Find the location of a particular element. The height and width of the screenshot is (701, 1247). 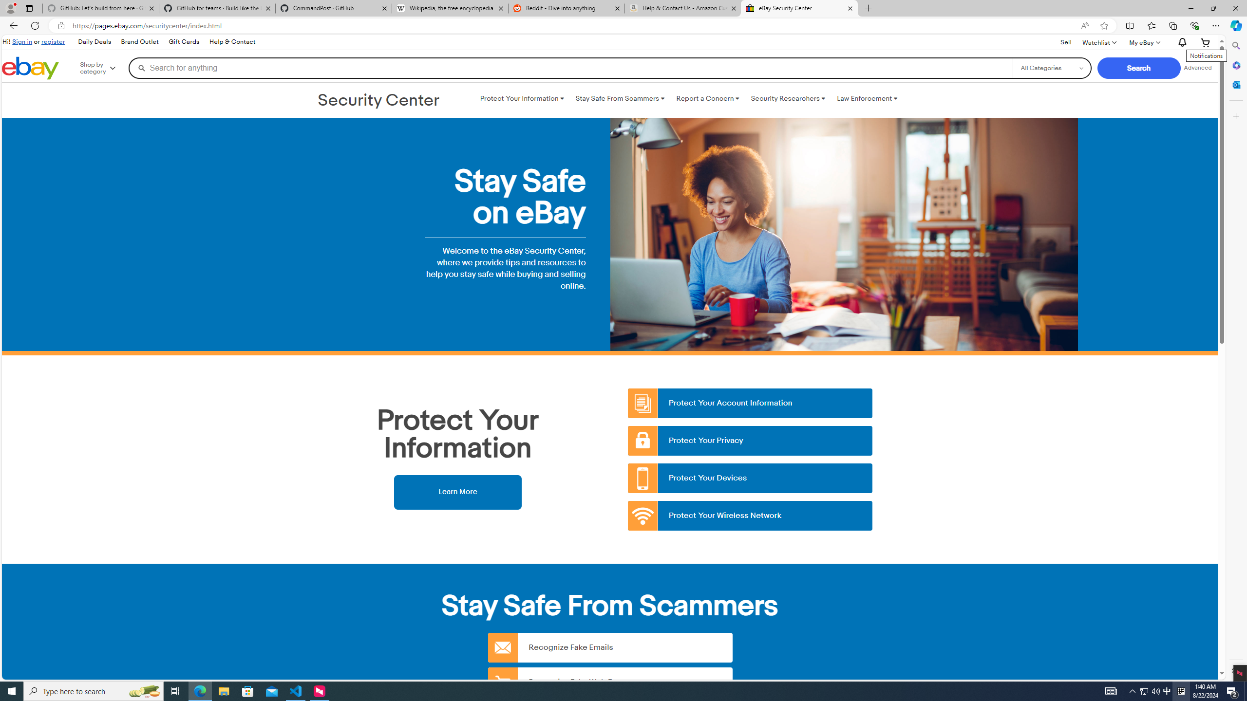

Gift Cards is located at coordinates (184, 42).